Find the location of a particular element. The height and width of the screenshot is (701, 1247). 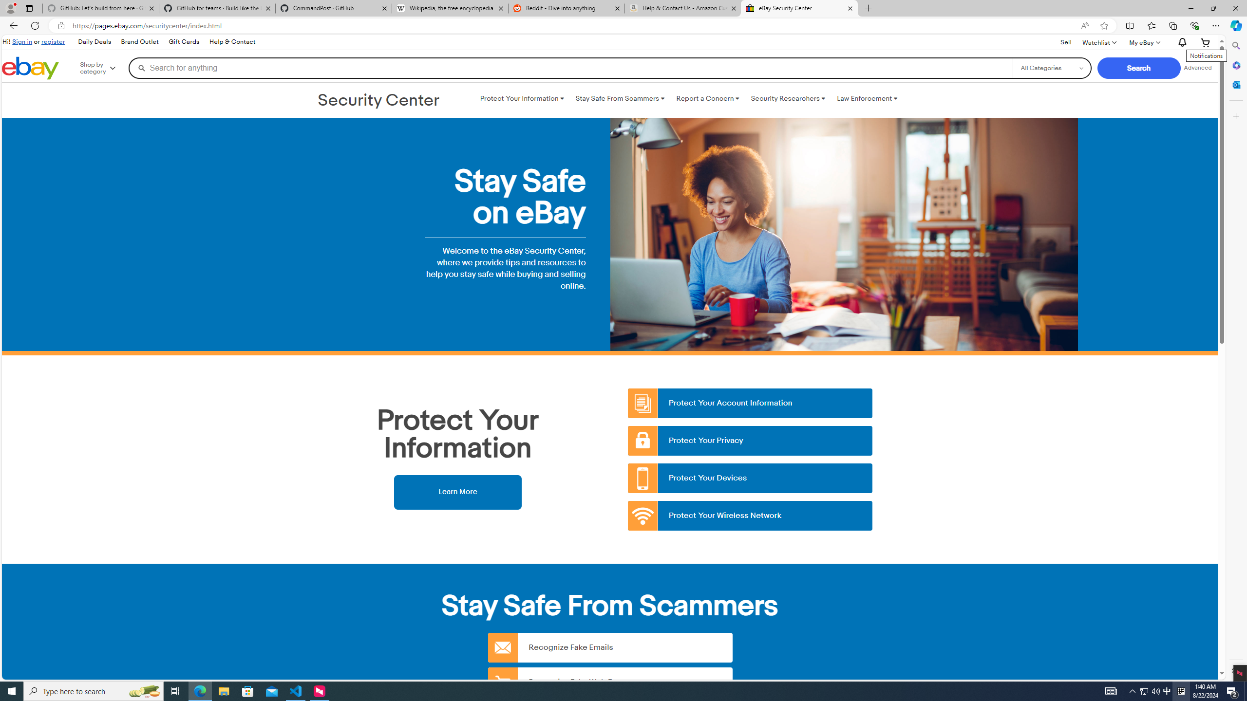

Gift Cards is located at coordinates (184, 42).